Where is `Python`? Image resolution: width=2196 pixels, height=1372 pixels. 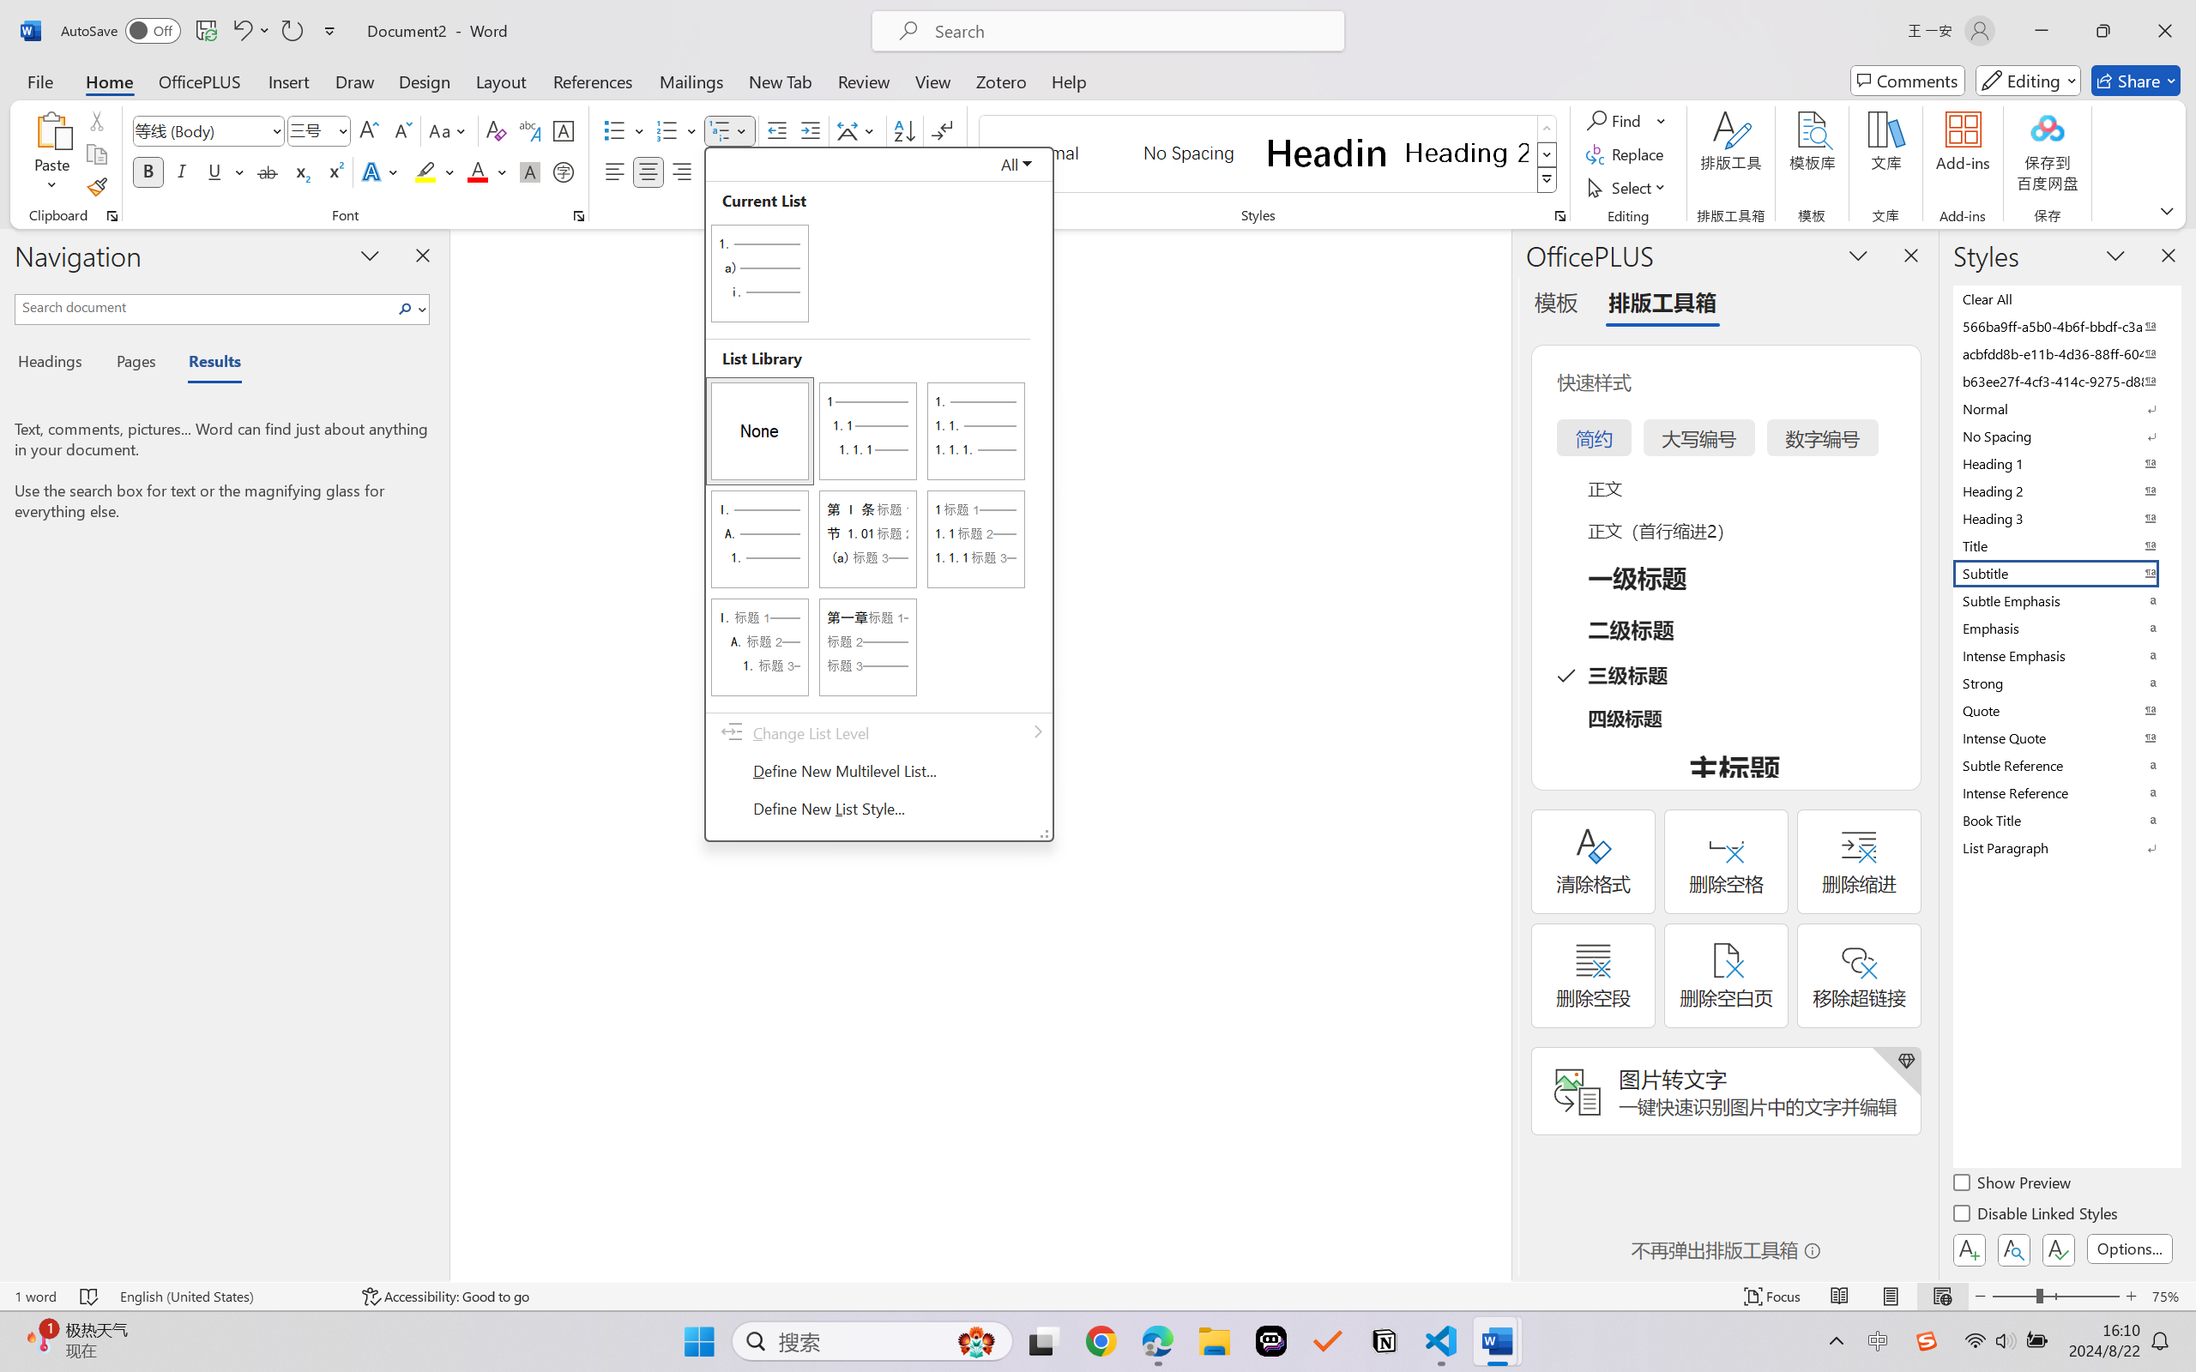
Python is located at coordinates (21, 330).